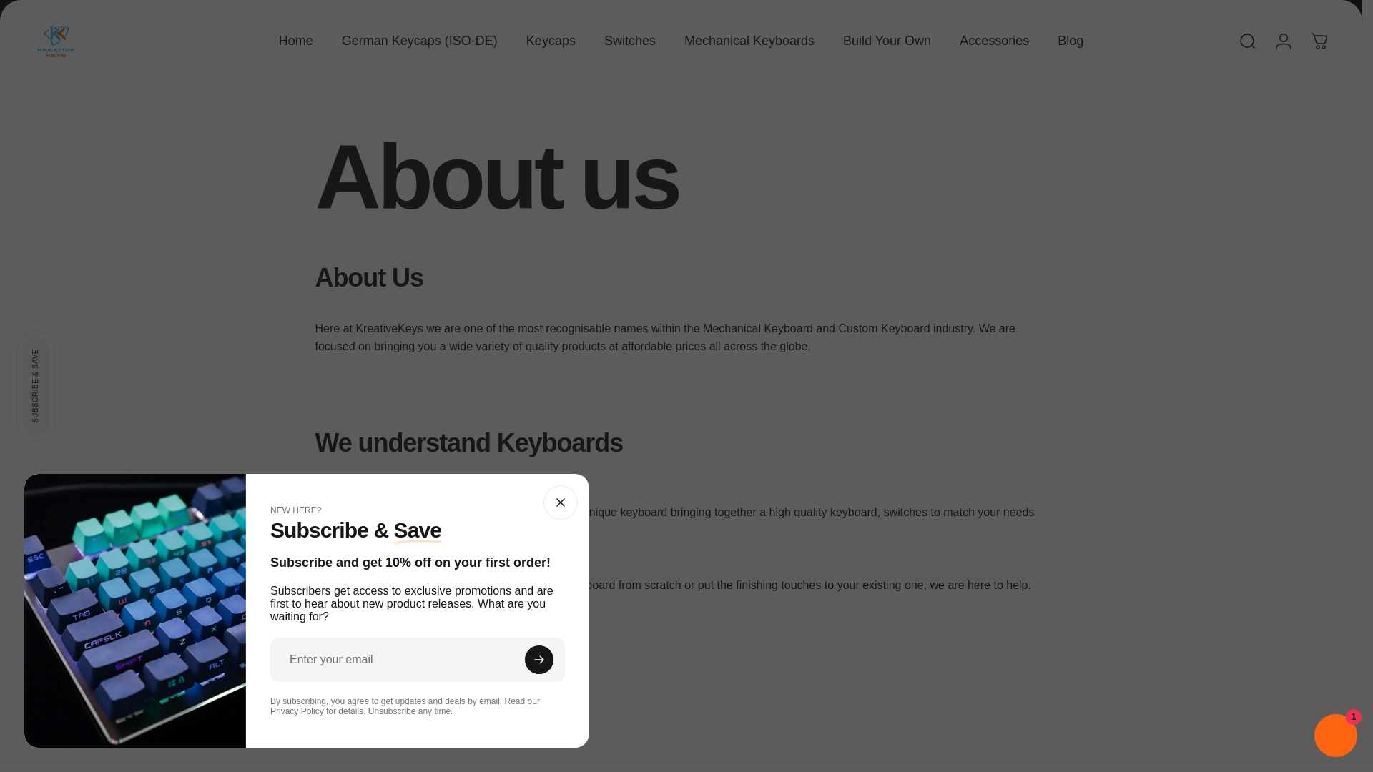 The image size is (1373, 772). I want to click on Home, so click(296, 40).